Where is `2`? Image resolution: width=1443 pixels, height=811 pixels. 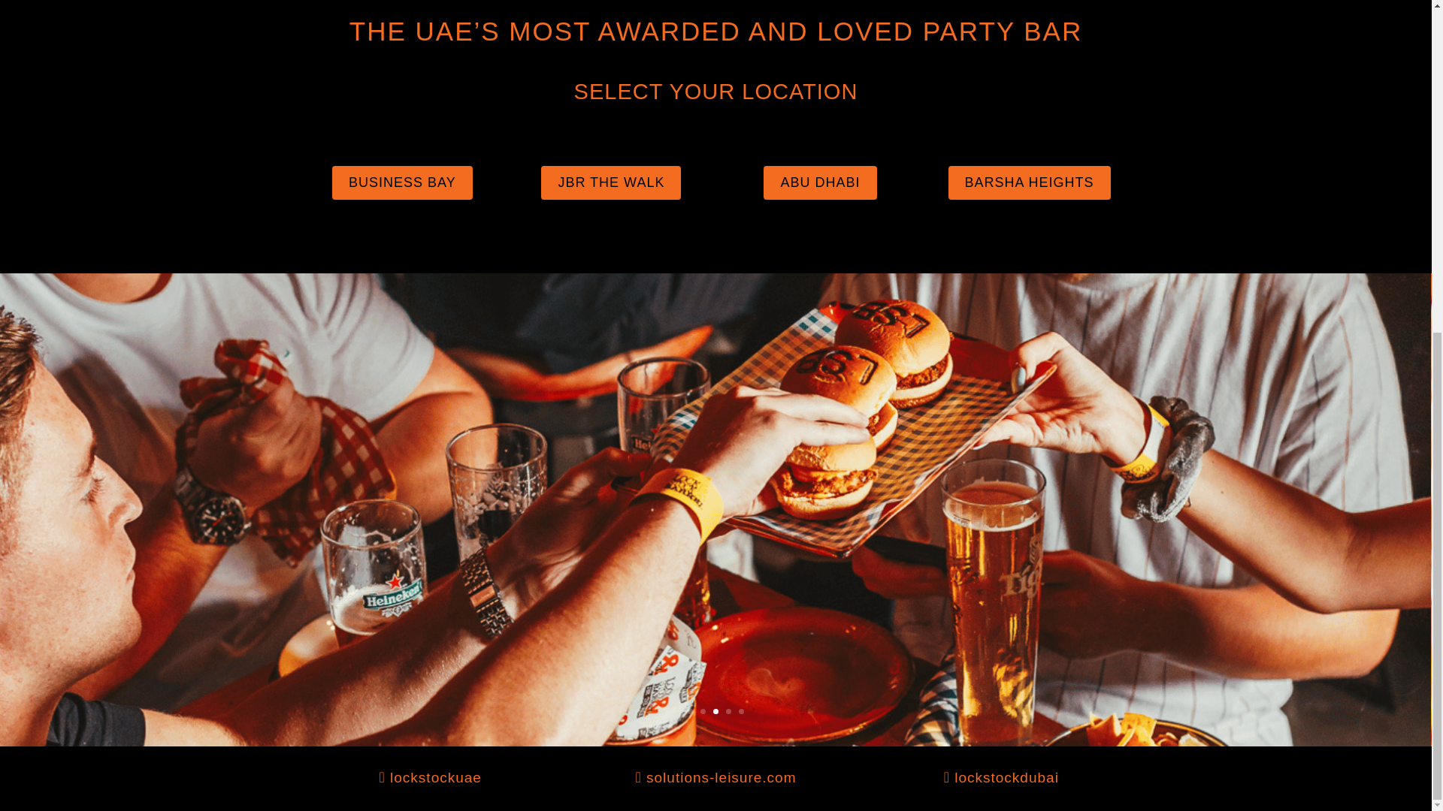
2 is located at coordinates (702, 711).